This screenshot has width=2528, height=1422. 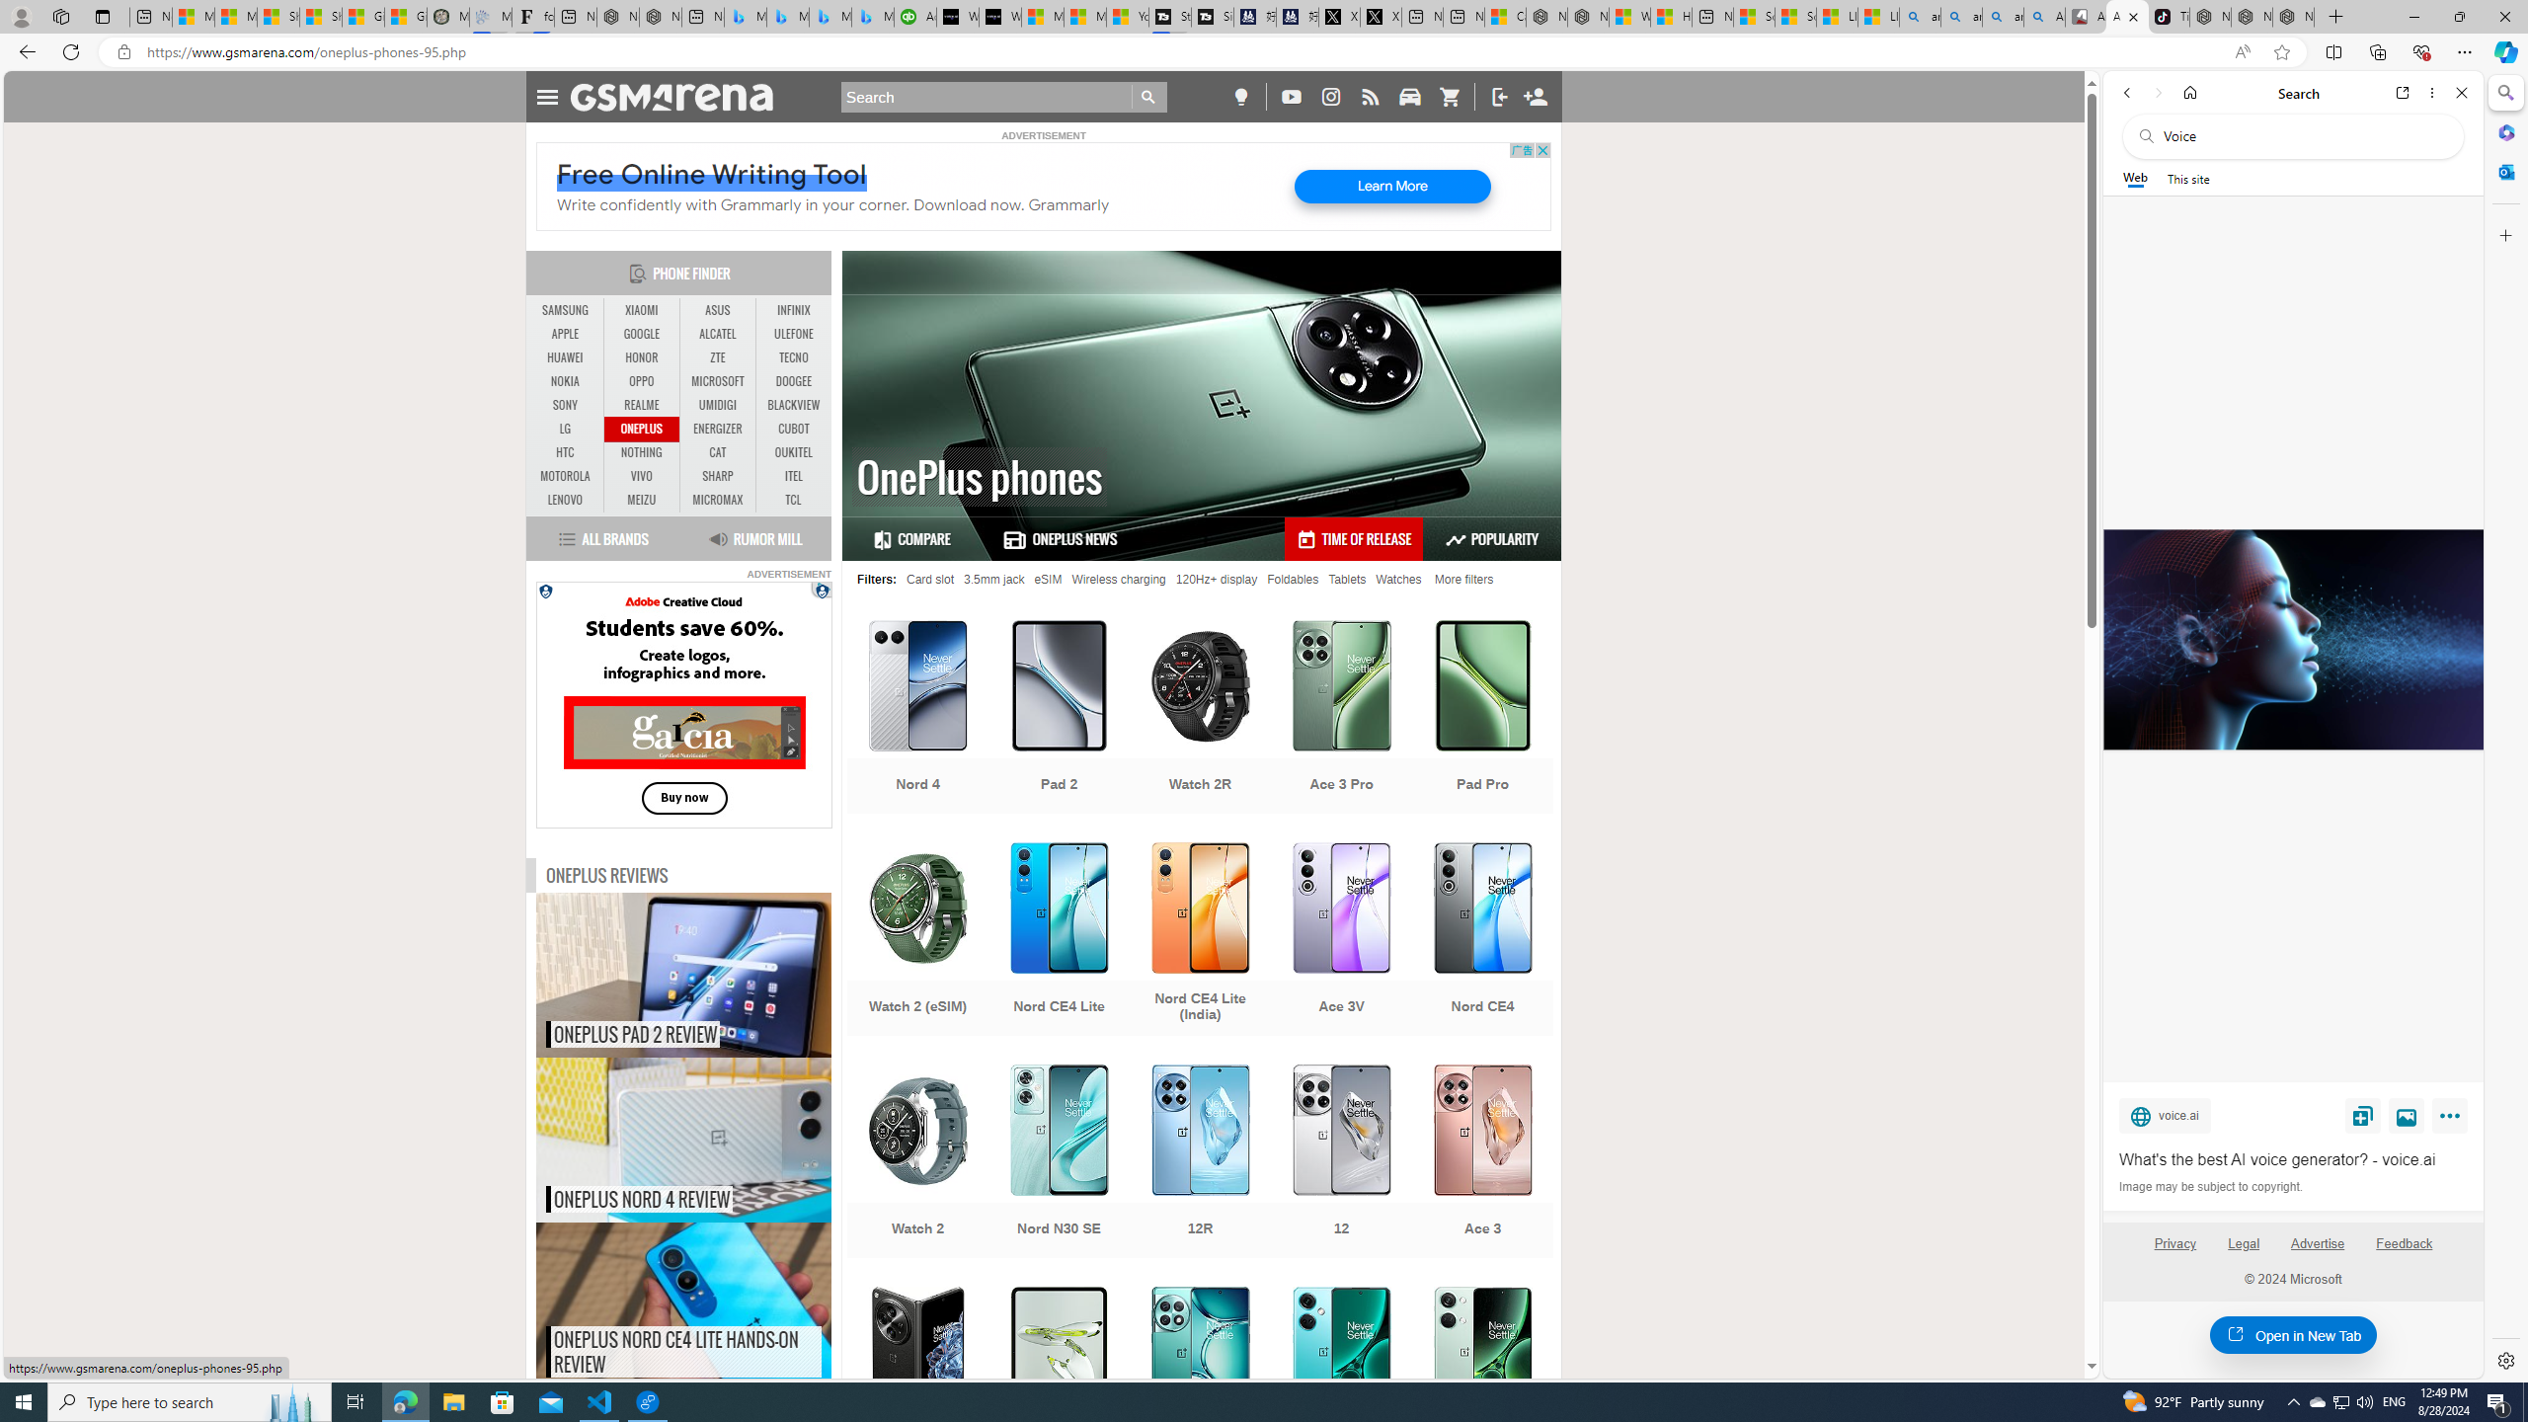 I want to click on Side bar, so click(x=2506, y=727).